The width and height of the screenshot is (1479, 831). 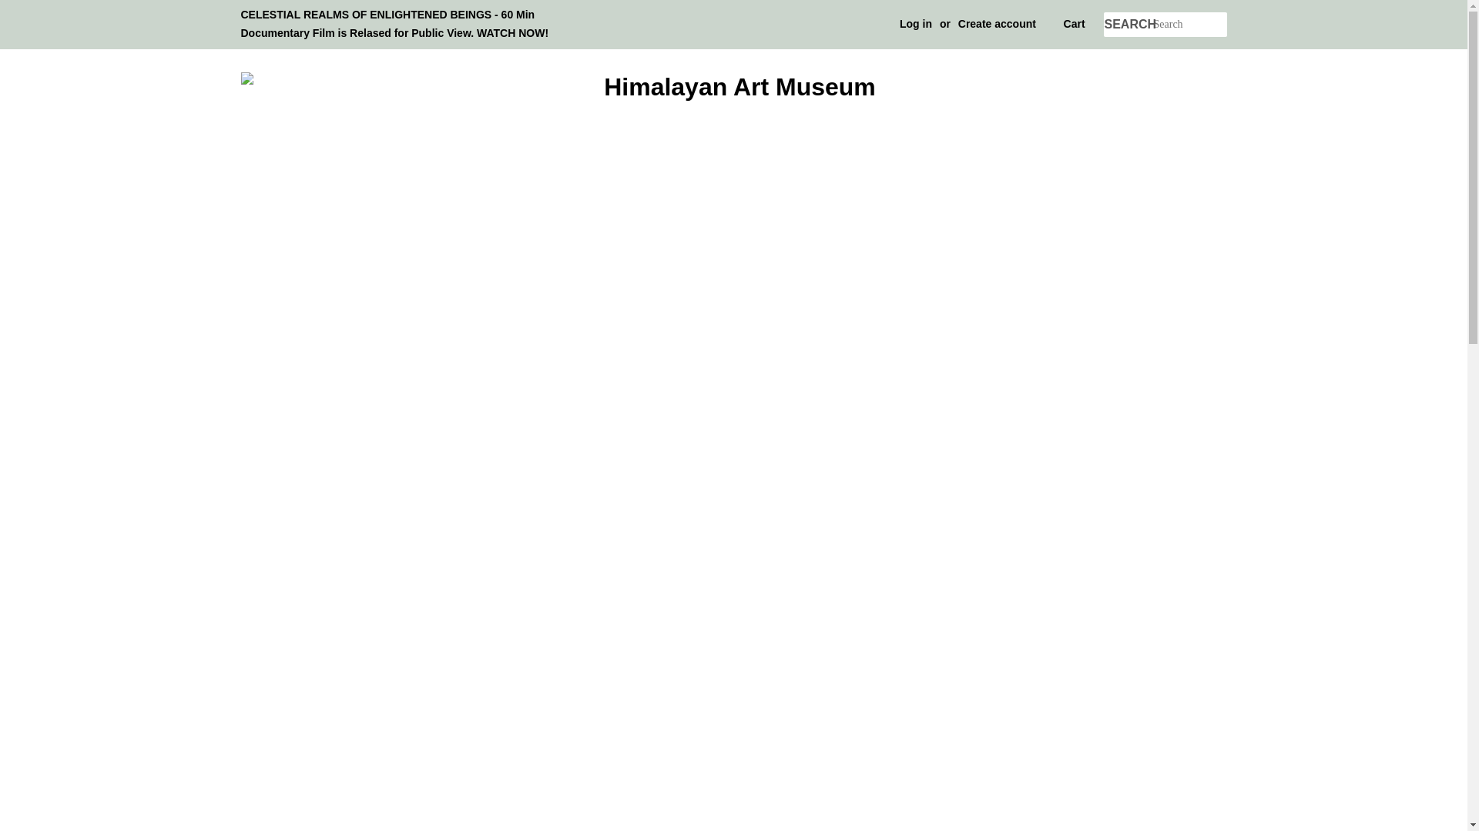 What do you see at coordinates (997, 23) in the screenshot?
I see `Create account` at bounding box center [997, 23].